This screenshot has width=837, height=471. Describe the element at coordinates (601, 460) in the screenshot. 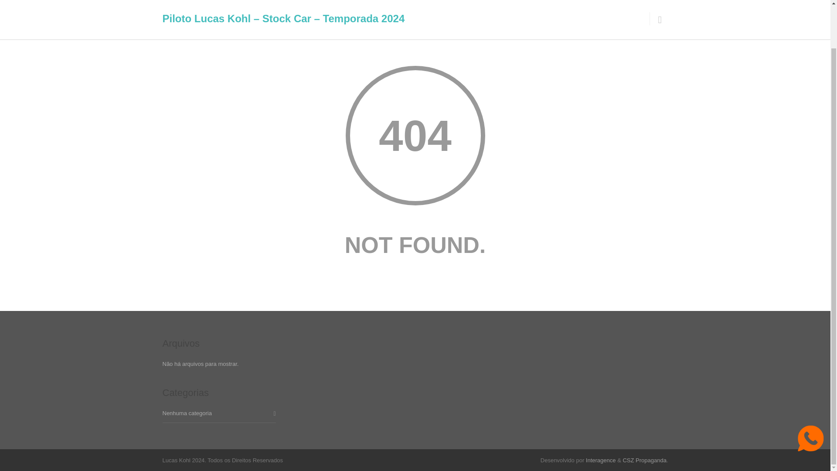

I see `Interagence` at that location.